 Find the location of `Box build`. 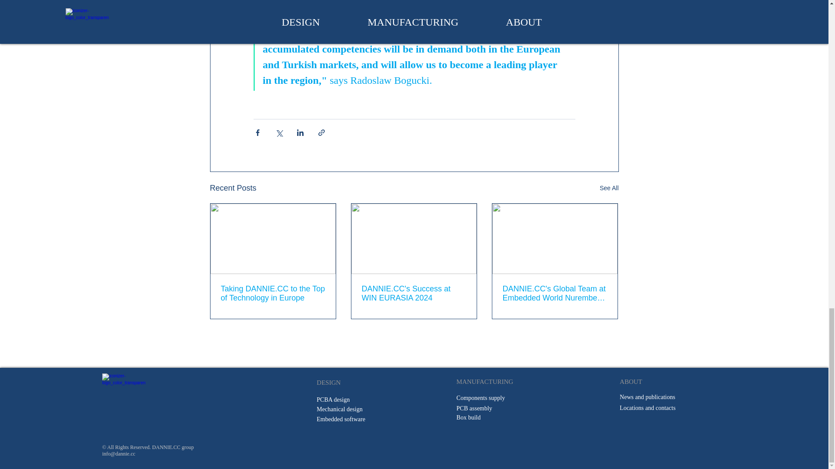

Box build is located at coordinates (469, 417).